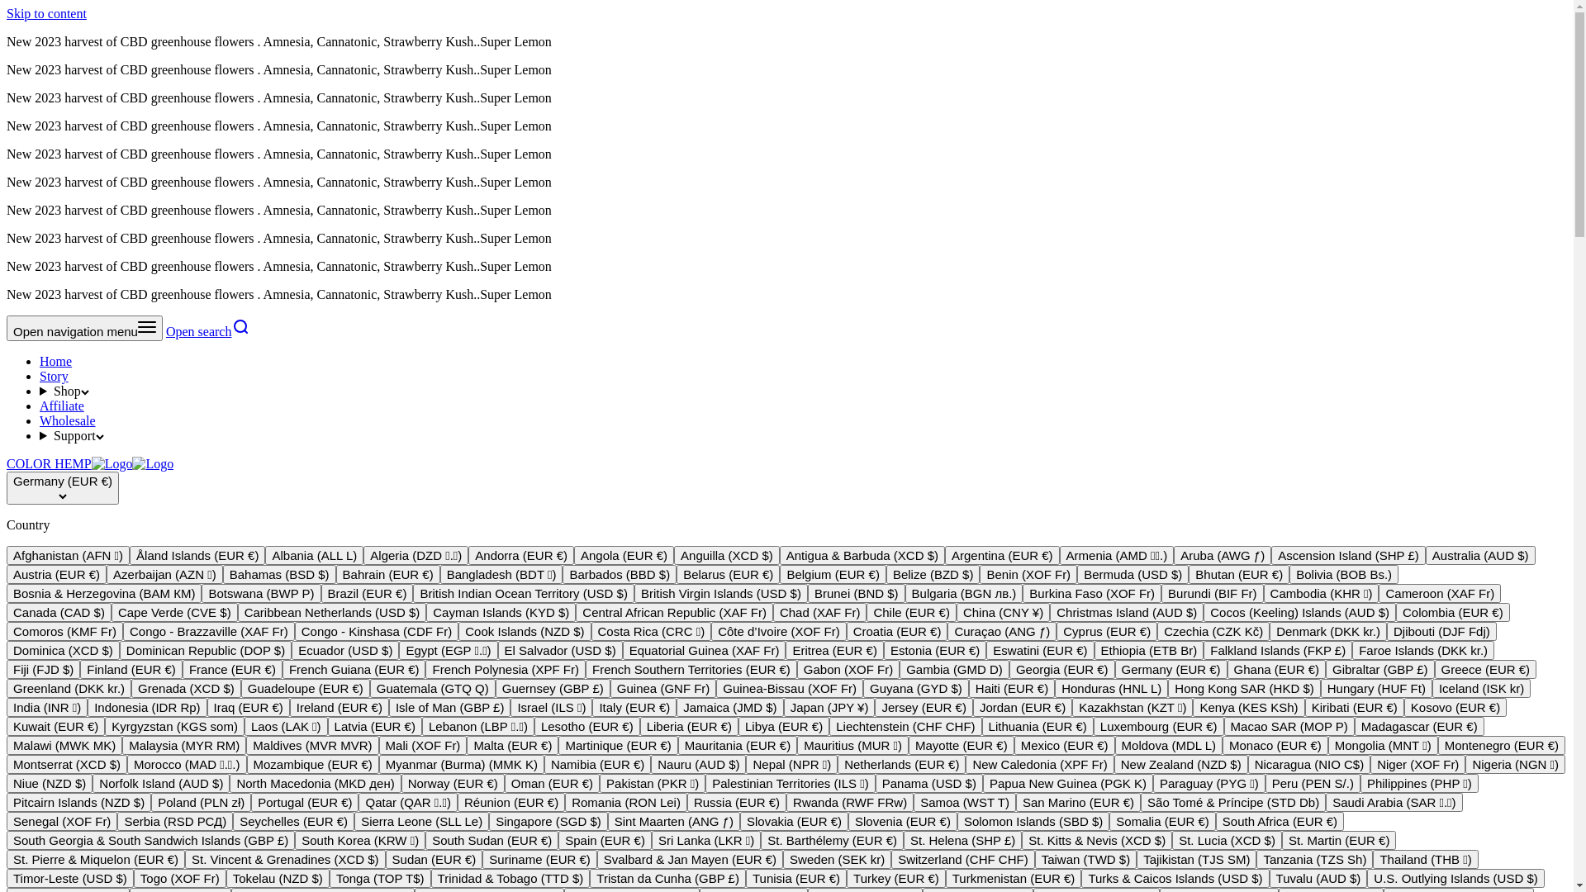 The height and width of the screenshot is (892, 1586). What do you see at coordinates (175, 613) in the screenshot?
I see `Cape Verde (CVE $)` at bounding box center [175, 613].